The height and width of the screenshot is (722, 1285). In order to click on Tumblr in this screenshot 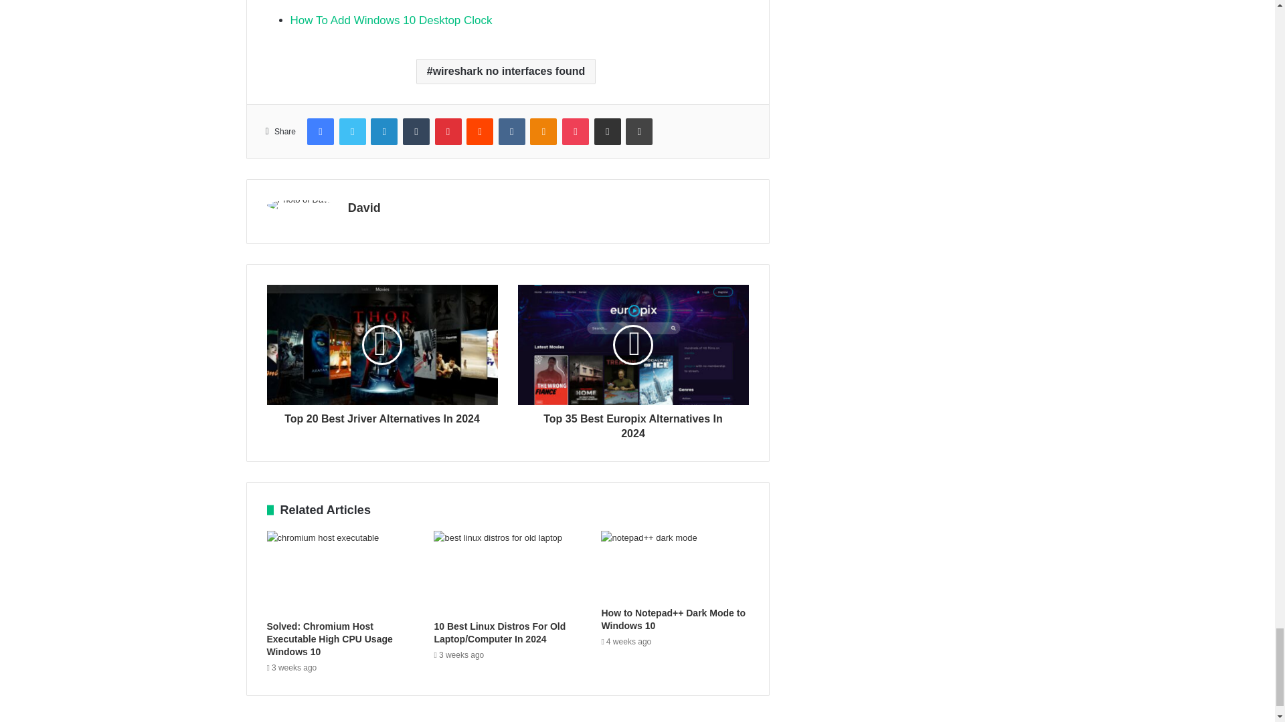, I will do `click(416, 132)`.